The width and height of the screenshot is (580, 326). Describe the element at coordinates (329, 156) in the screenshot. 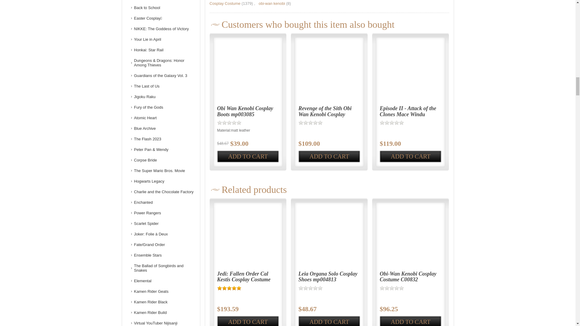

I see `ADD TO CART` at that location.